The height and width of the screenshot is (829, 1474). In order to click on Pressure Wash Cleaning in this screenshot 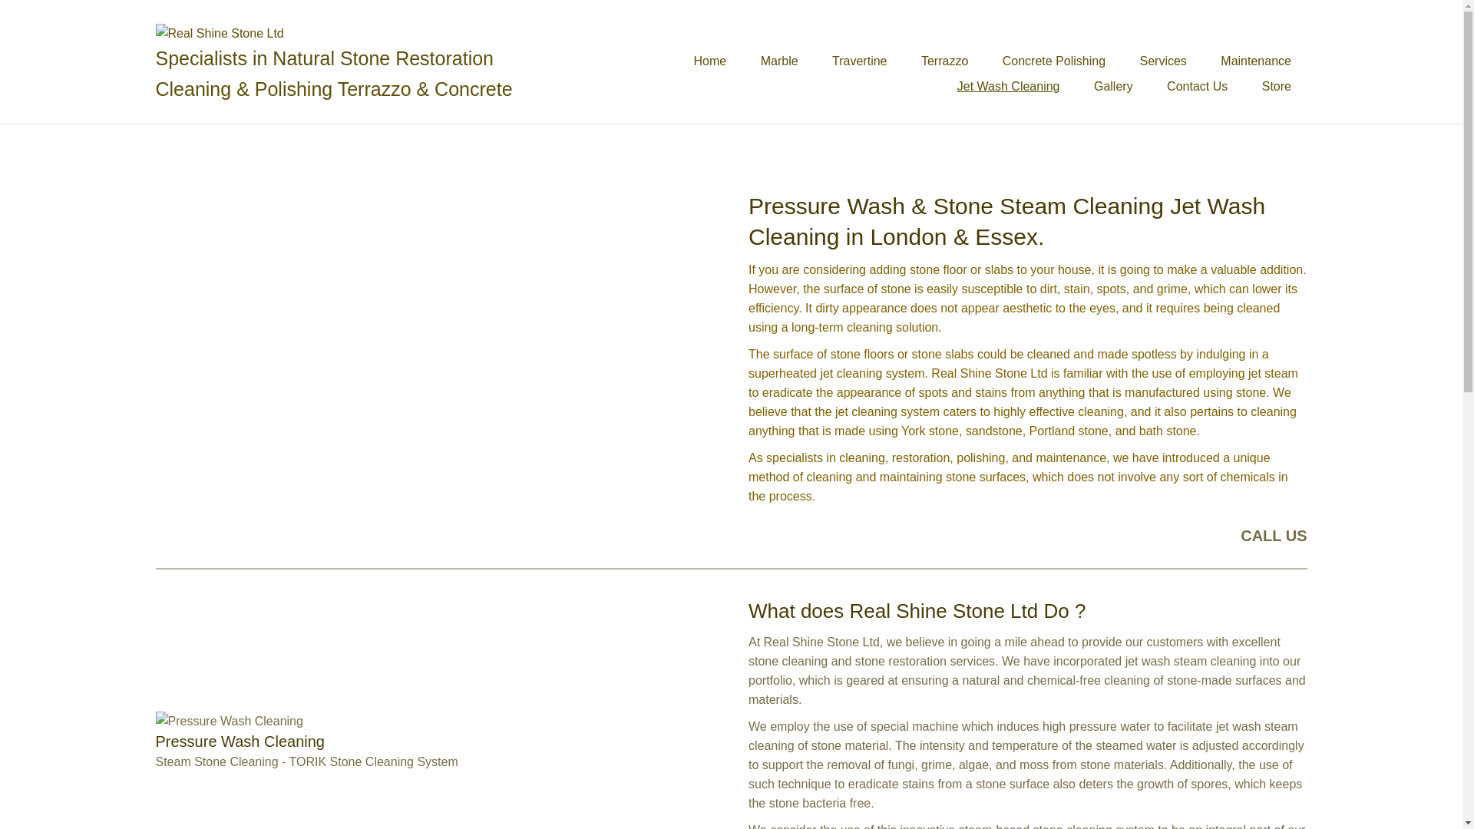, I will do `click(228, 720)`.